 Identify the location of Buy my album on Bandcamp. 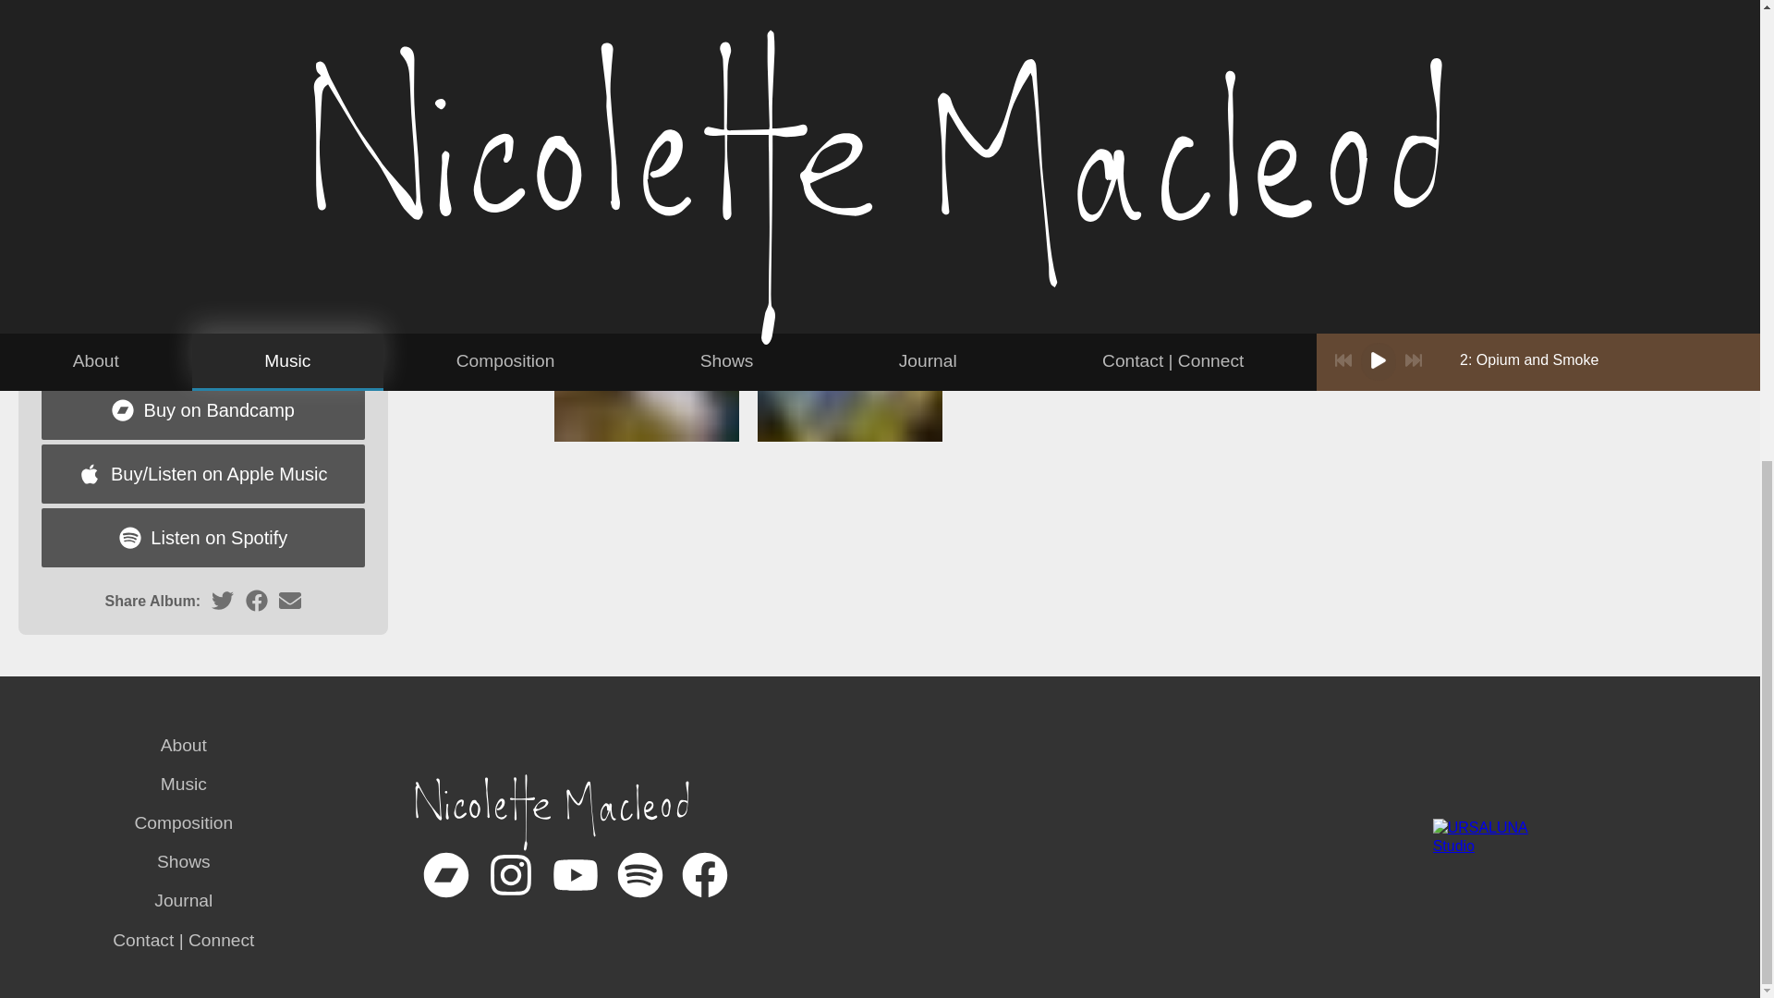
(445, 893).